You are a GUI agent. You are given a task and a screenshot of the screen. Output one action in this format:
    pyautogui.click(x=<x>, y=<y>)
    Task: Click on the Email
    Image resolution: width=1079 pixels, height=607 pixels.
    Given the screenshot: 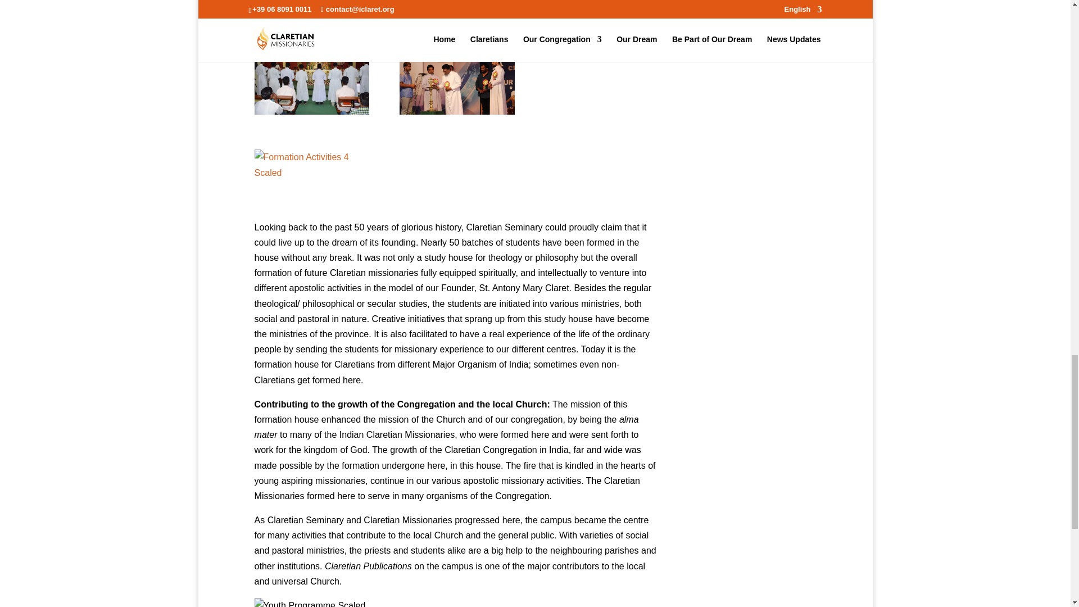 What is the action you would take?
    pyautogui.click(x=359, y=605)
    